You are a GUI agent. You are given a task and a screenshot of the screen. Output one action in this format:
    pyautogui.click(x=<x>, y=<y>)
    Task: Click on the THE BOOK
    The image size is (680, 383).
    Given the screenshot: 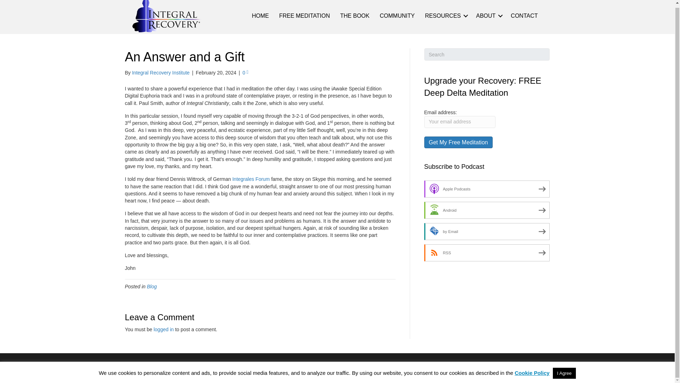 What is the action you would take?
    pyautogui.click(x=355, y=16)
    